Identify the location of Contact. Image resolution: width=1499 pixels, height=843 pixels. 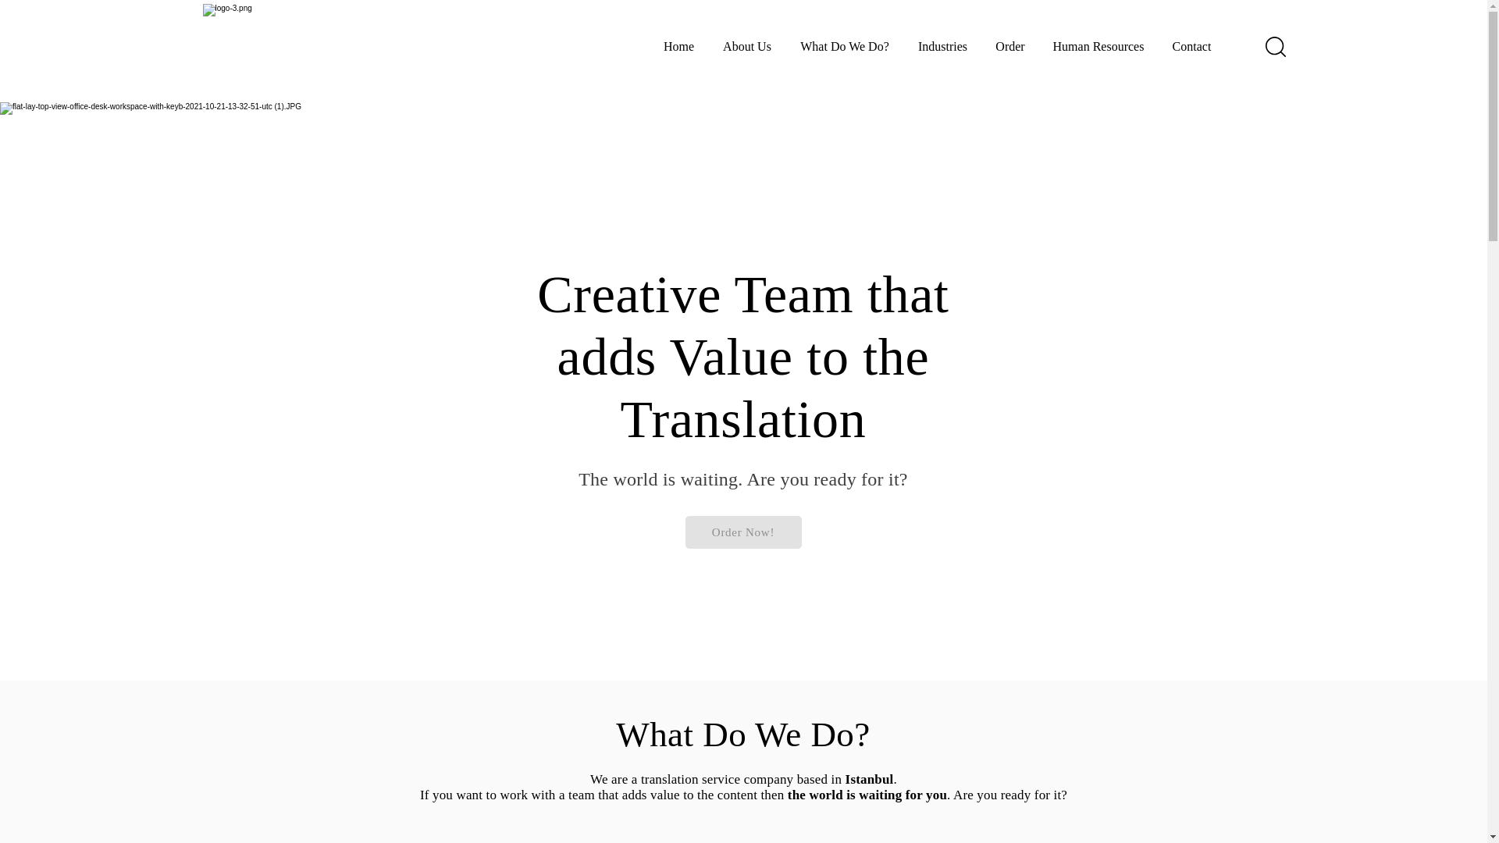
(1192, 46).